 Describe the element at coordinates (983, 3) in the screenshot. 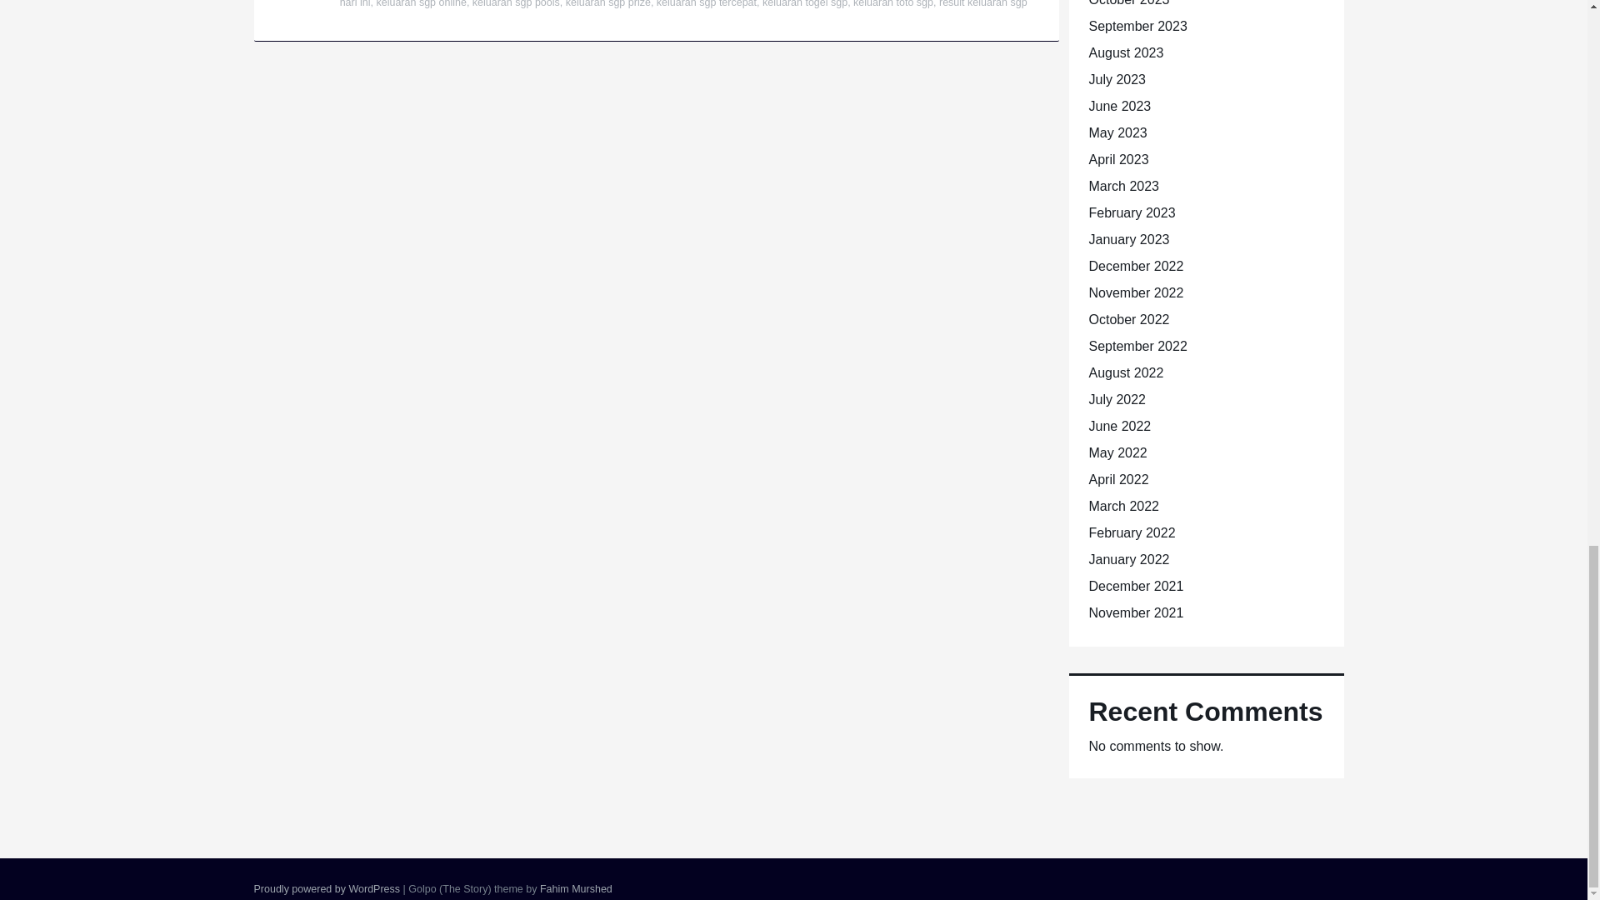

I see `result keluaran sgp` at that location.